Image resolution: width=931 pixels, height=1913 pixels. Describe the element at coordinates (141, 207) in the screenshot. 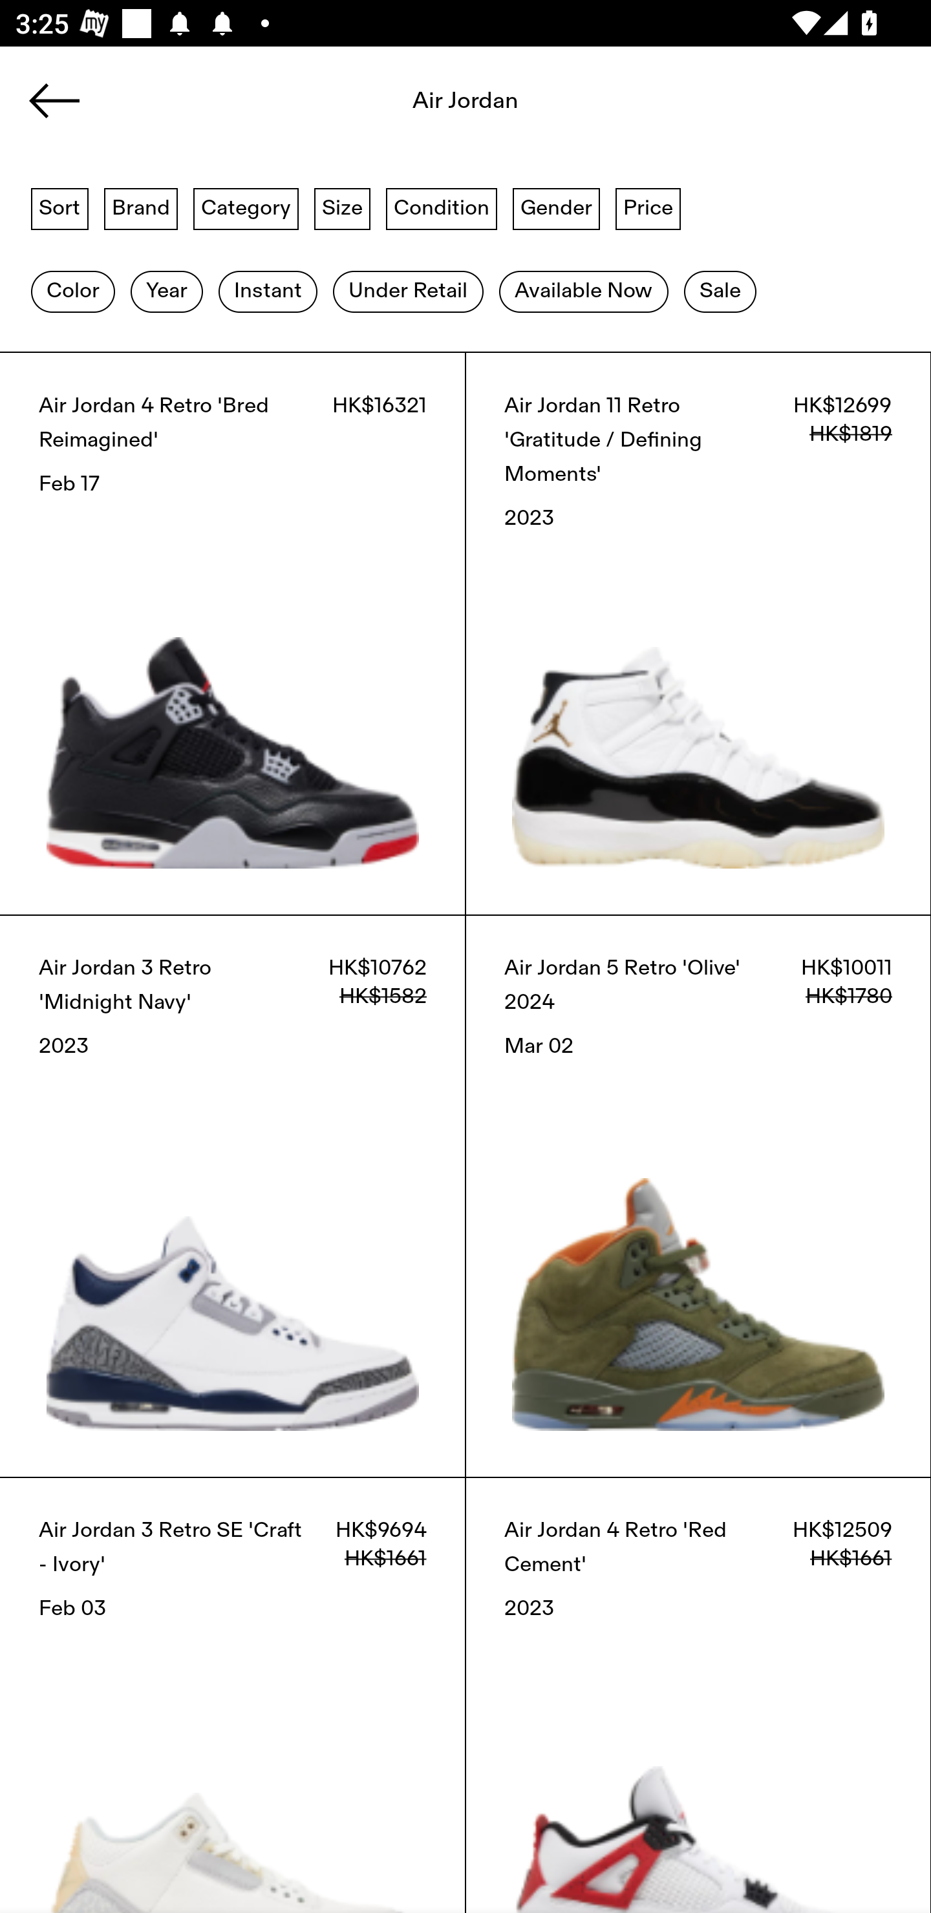

I see `Brand` at that location.